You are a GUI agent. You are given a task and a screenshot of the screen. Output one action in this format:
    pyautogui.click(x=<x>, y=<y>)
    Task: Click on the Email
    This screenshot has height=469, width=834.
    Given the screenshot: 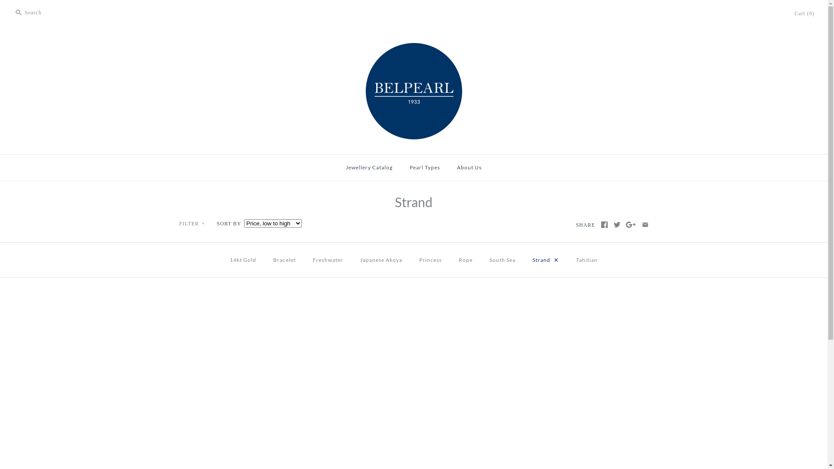 What is the action you would take?
    pyautogui.click(x=645, y=225)
    